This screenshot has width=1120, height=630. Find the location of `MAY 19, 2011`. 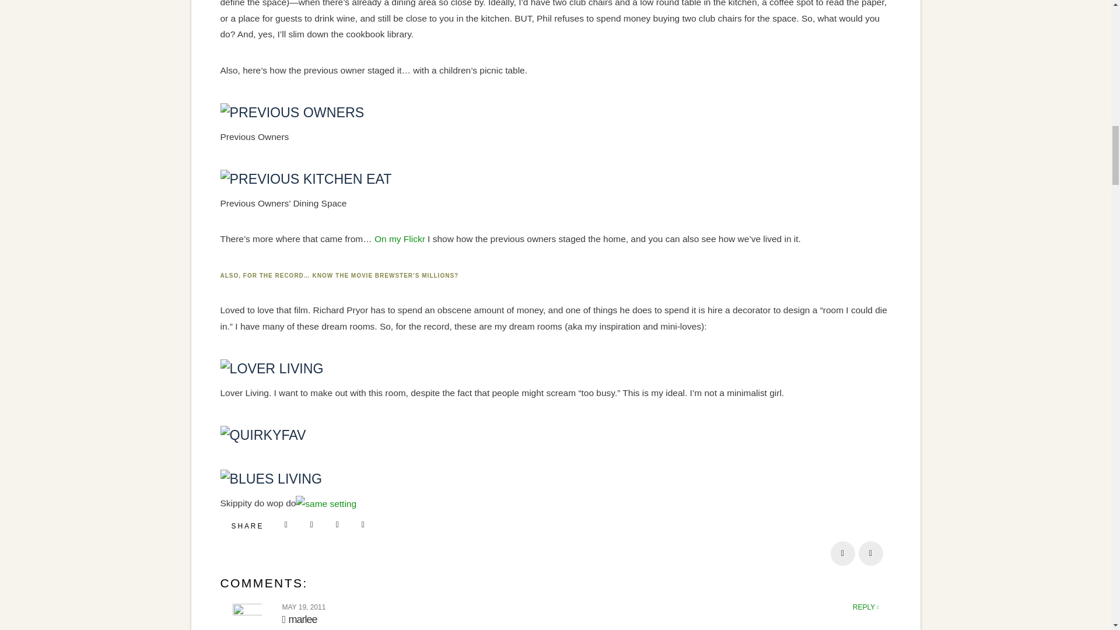

MAY 19, 2011 is located at coordinates (303, 607).